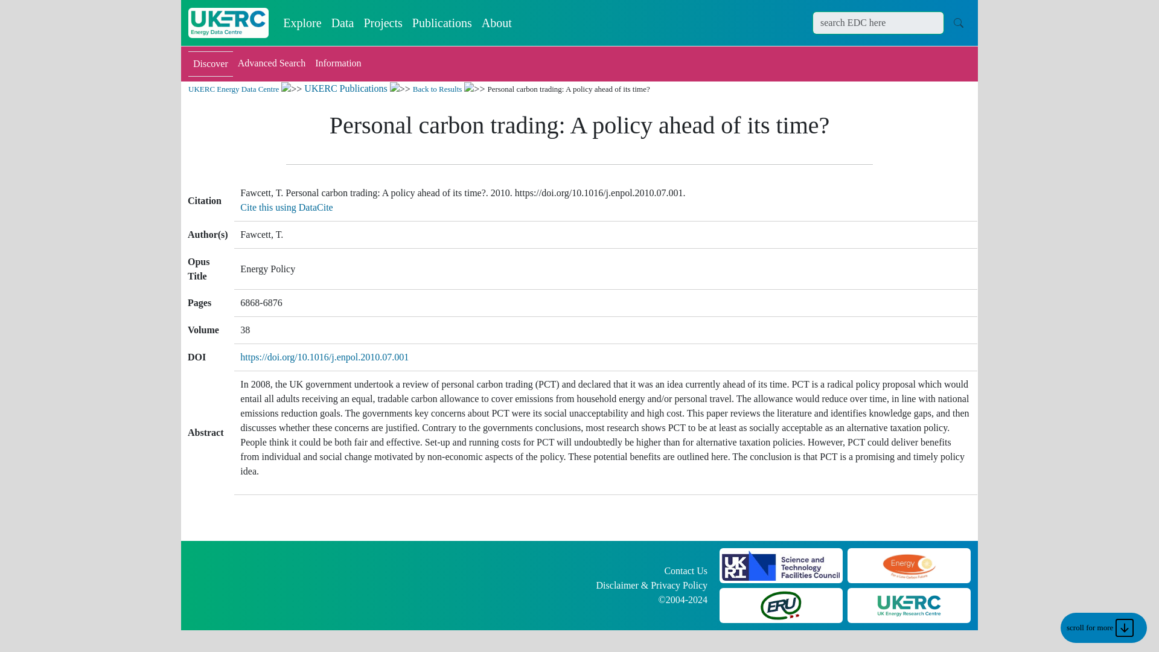 Image resolution: width=1159 pixels, height=652 pixels. Describe the element at coordinates (678, 586) in the screenshot. I see `Privacy Policy` at that location.